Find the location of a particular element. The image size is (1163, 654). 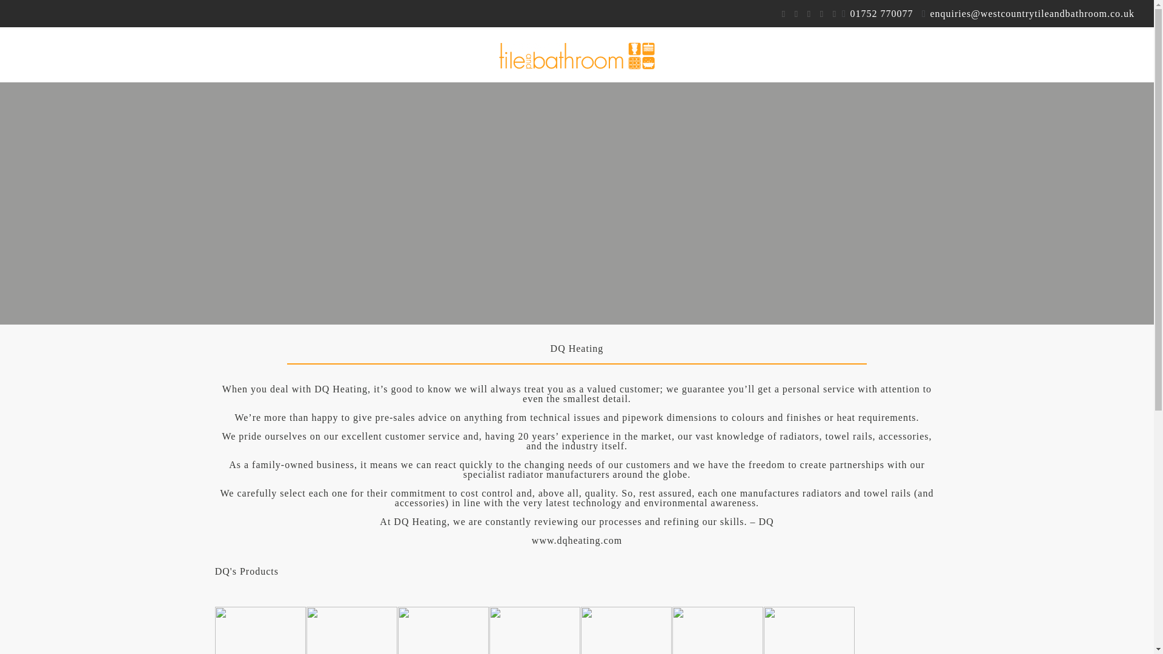

Instagram is located at coordinates (834, 14).